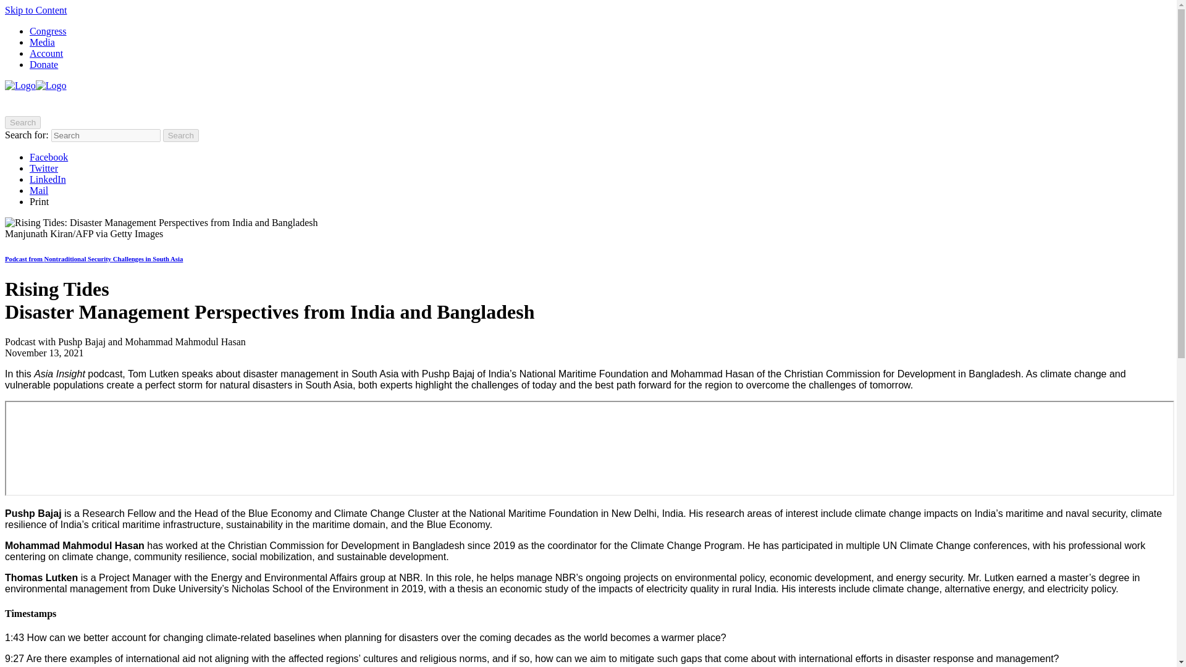 The image size is (1186, 667). What do you see at coordinates (46, 53) in the screenshot?
I see `Account` at bounding box center [46, 53].